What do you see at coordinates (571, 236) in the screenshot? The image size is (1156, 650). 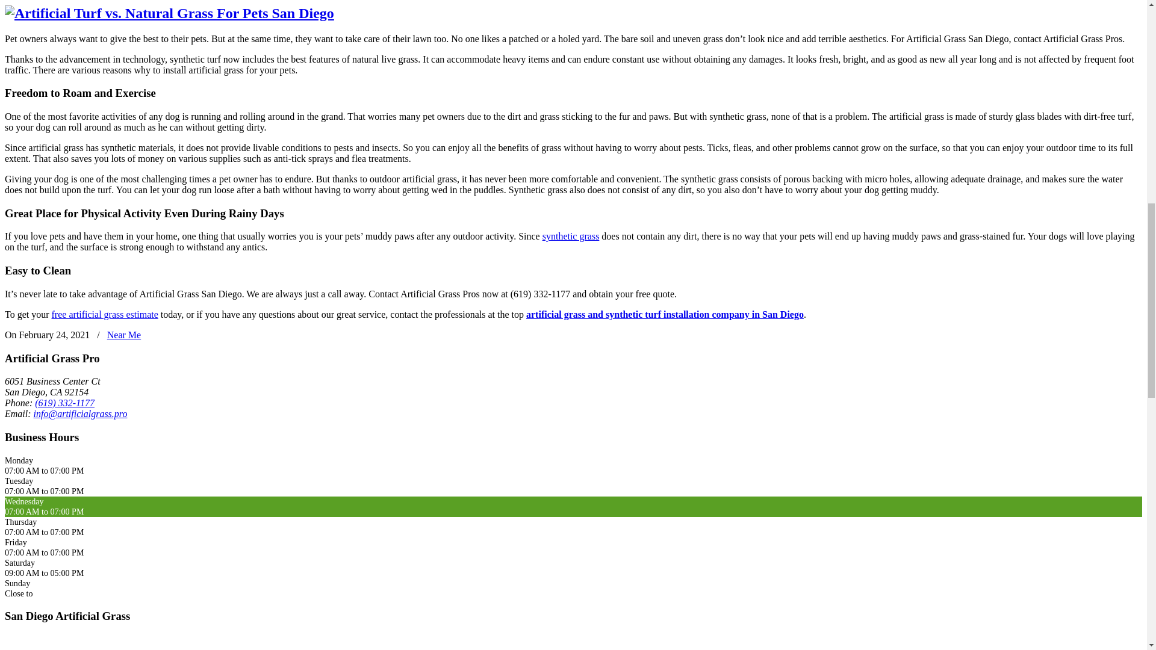 I see `synthetic grass` at bounding box center [571, 236].